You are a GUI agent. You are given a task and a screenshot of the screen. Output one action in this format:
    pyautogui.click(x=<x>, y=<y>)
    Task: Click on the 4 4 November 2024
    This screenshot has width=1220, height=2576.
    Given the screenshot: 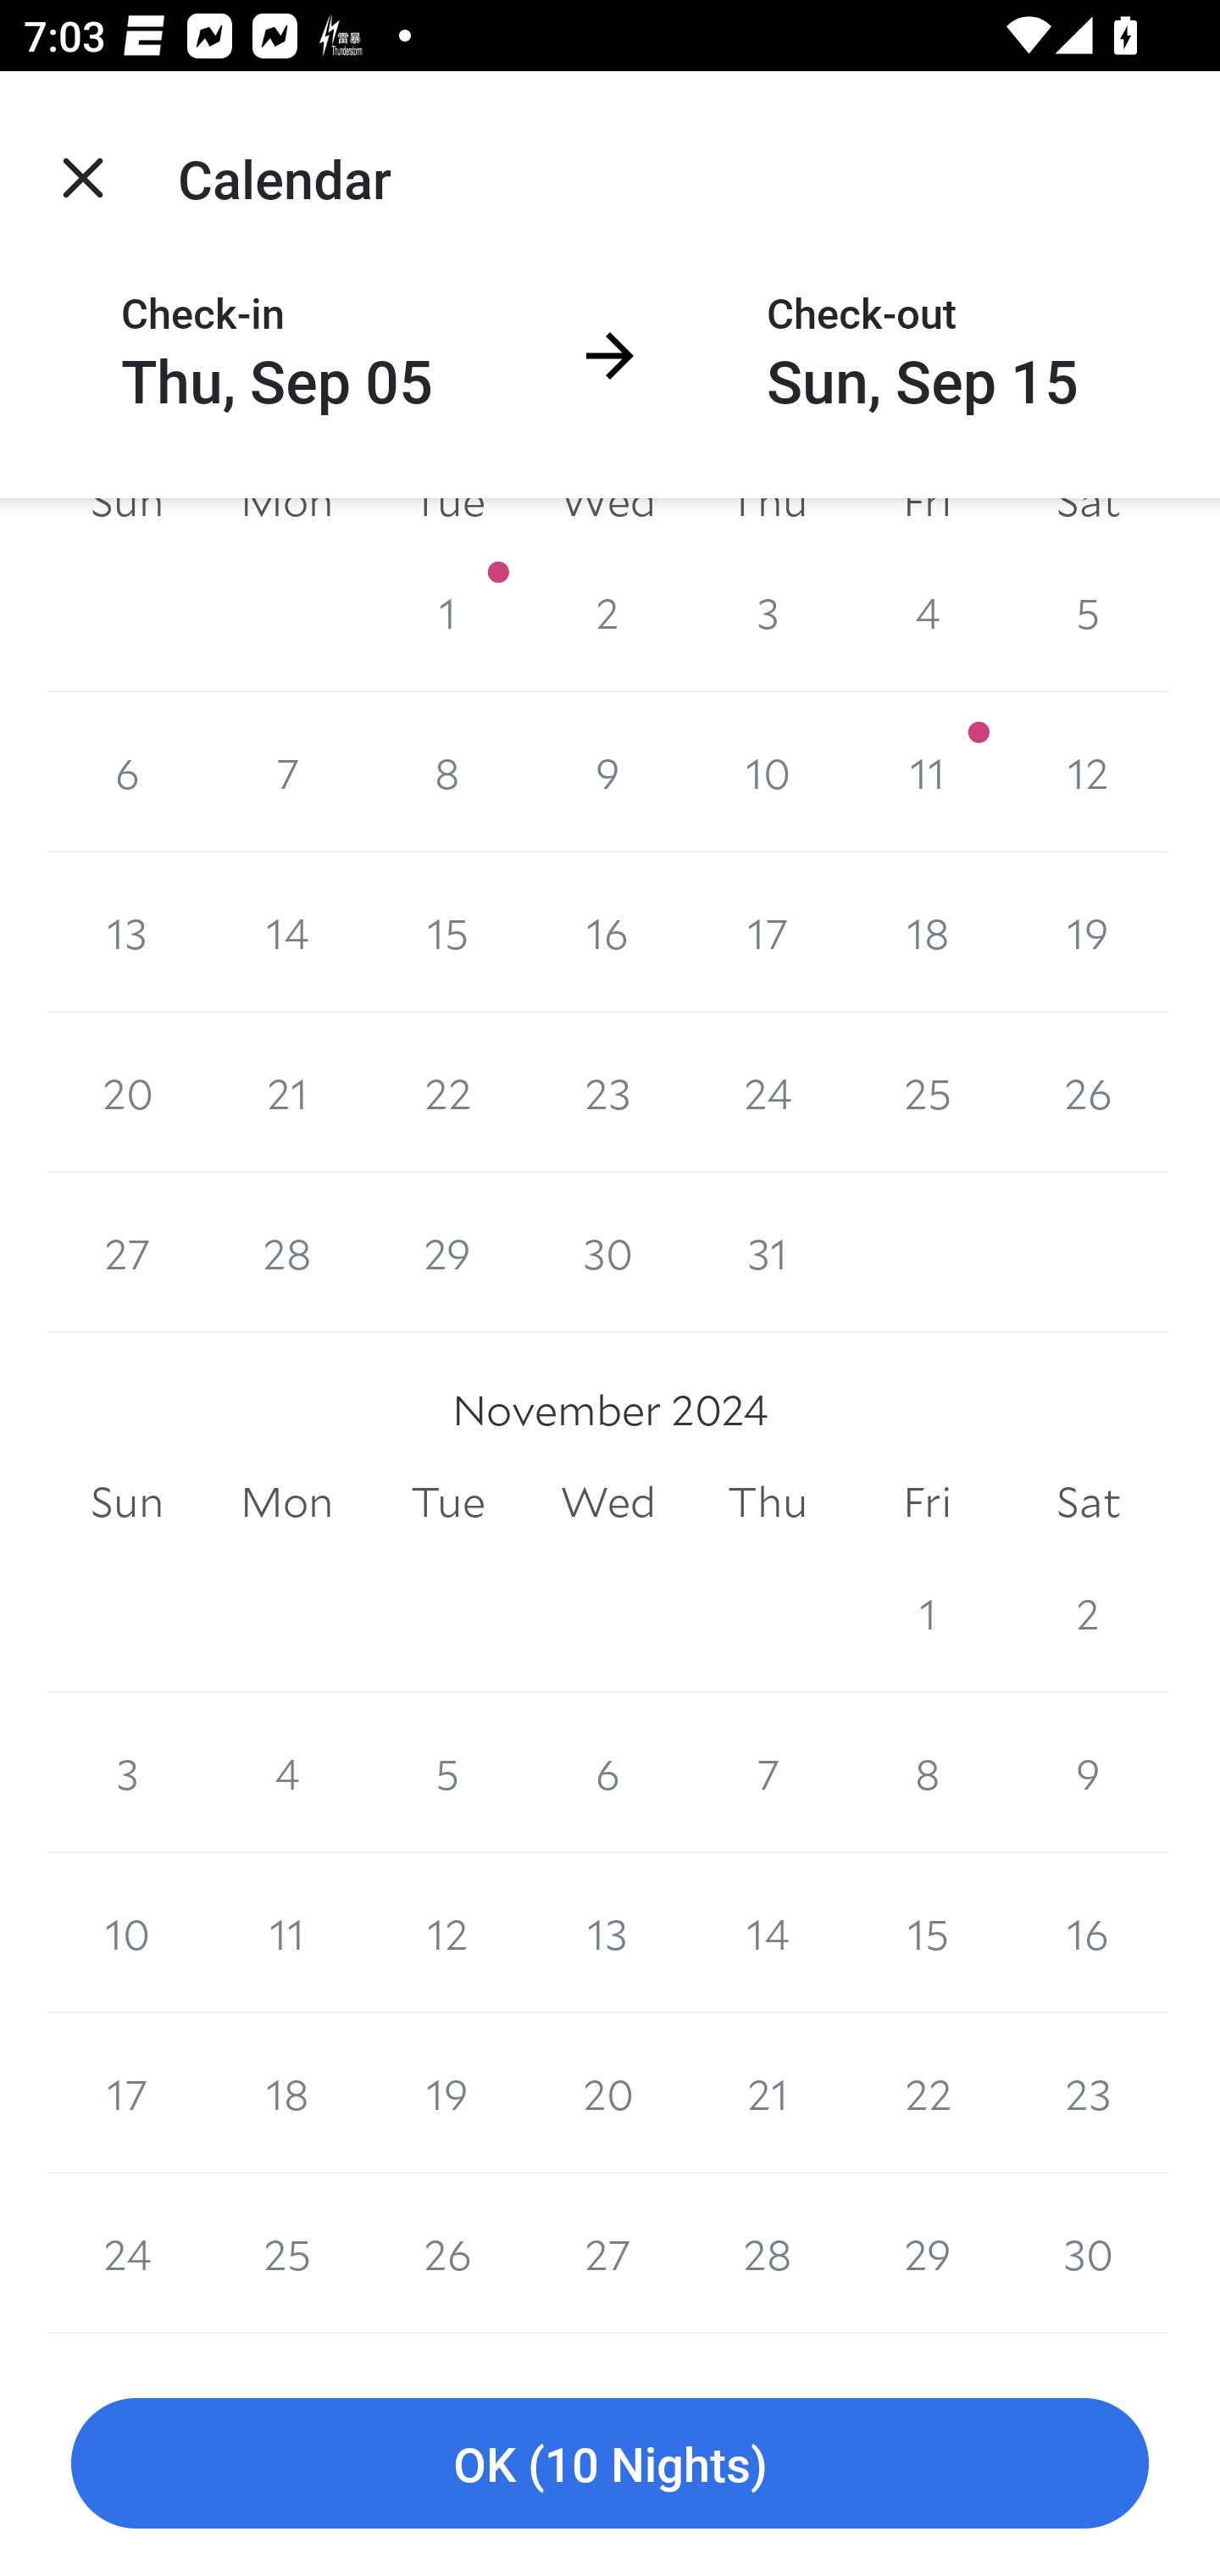 What is the action you would take?
    pyautogui.click(x=286, y=1772)
    